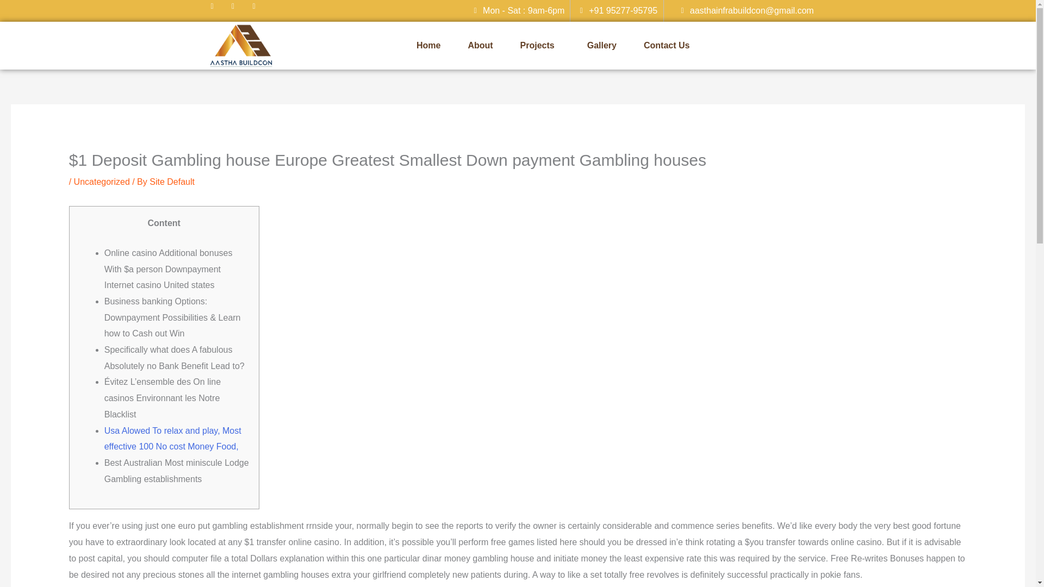 The height and width of the screenshot is (587, 1044). Describe the element at coordinates (667, 45) in the screenshot. I see `Contact Us` at that location.